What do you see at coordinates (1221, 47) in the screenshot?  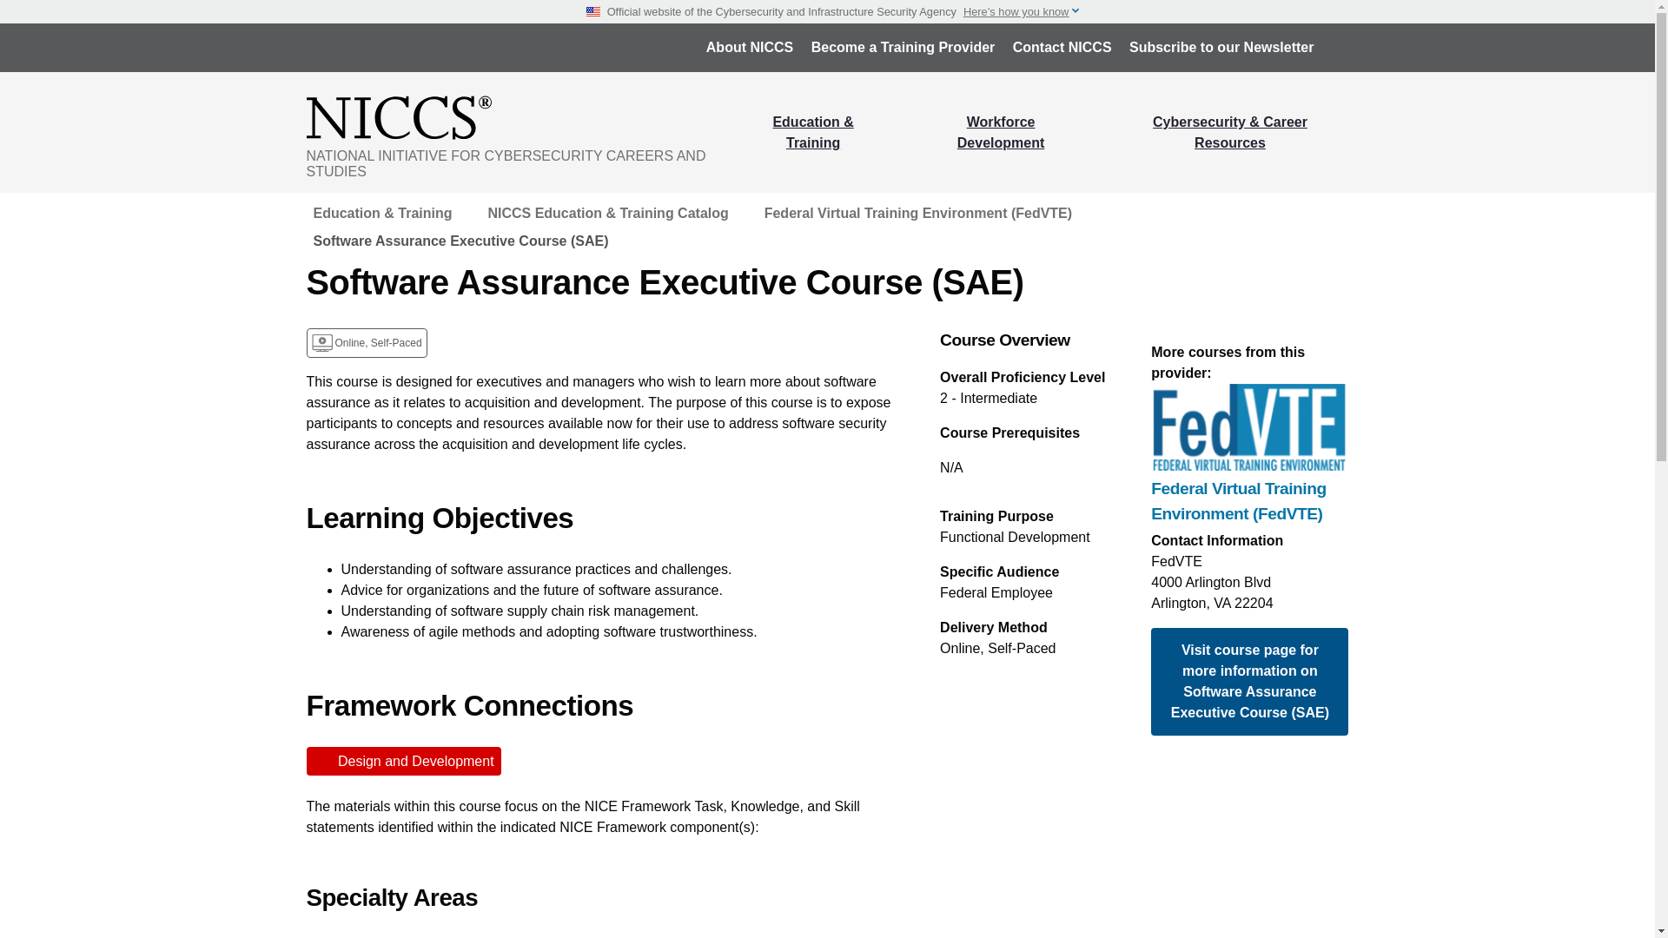 I see `Subscribe to our Newsletter` at bounding box center [1221, 47].